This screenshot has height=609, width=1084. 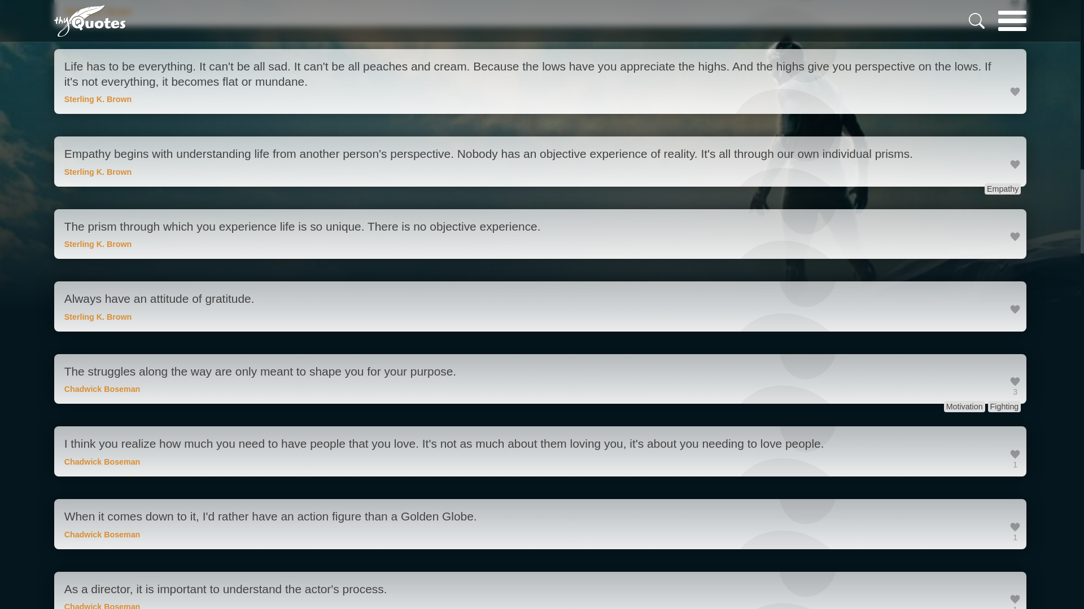 What do you see at coordinates (102, 389) in the screenshot?
I see `Chadwick Boseman` at bounding box center [102, 389].